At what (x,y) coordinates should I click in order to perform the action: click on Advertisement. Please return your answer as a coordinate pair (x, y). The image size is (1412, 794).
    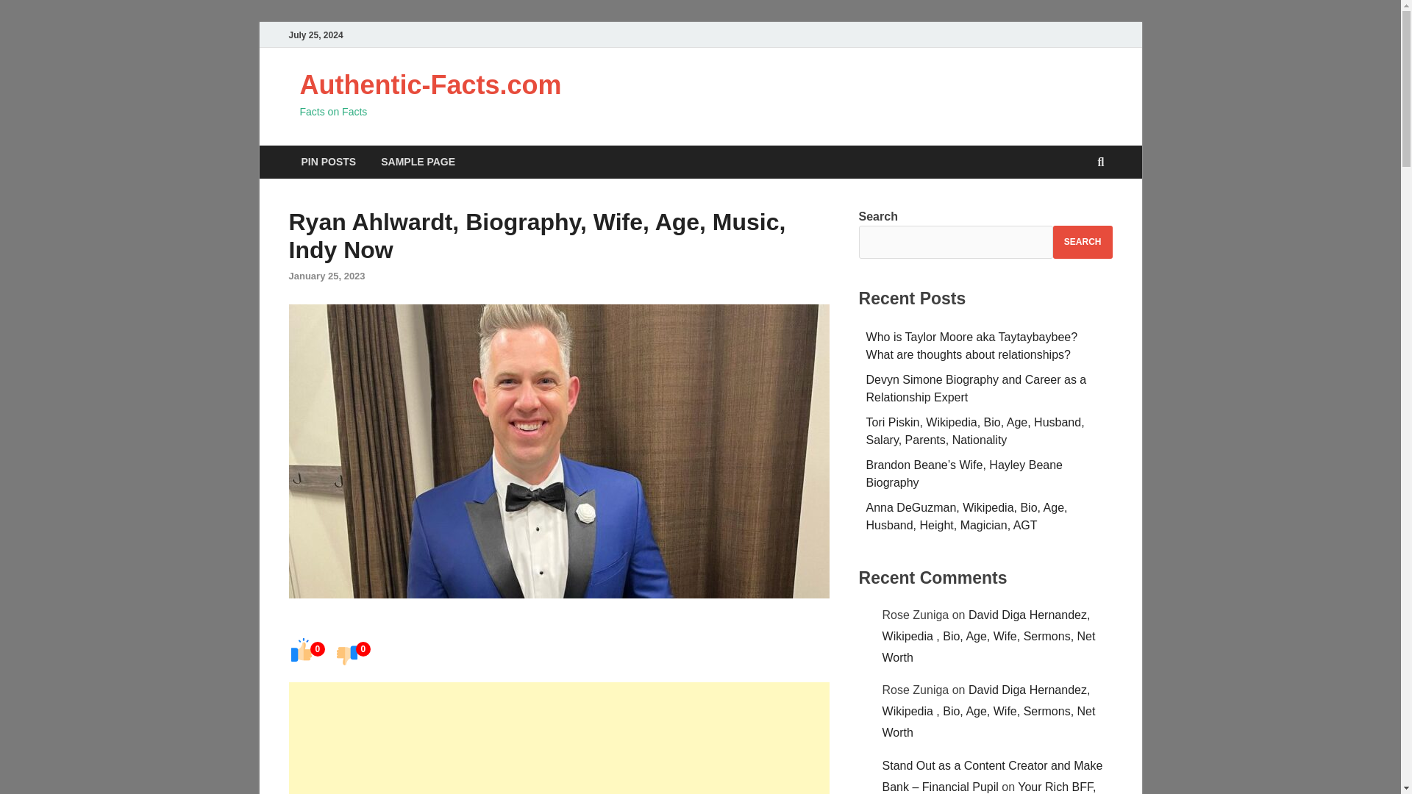
    Looking at the image, I should click on (558, 738).